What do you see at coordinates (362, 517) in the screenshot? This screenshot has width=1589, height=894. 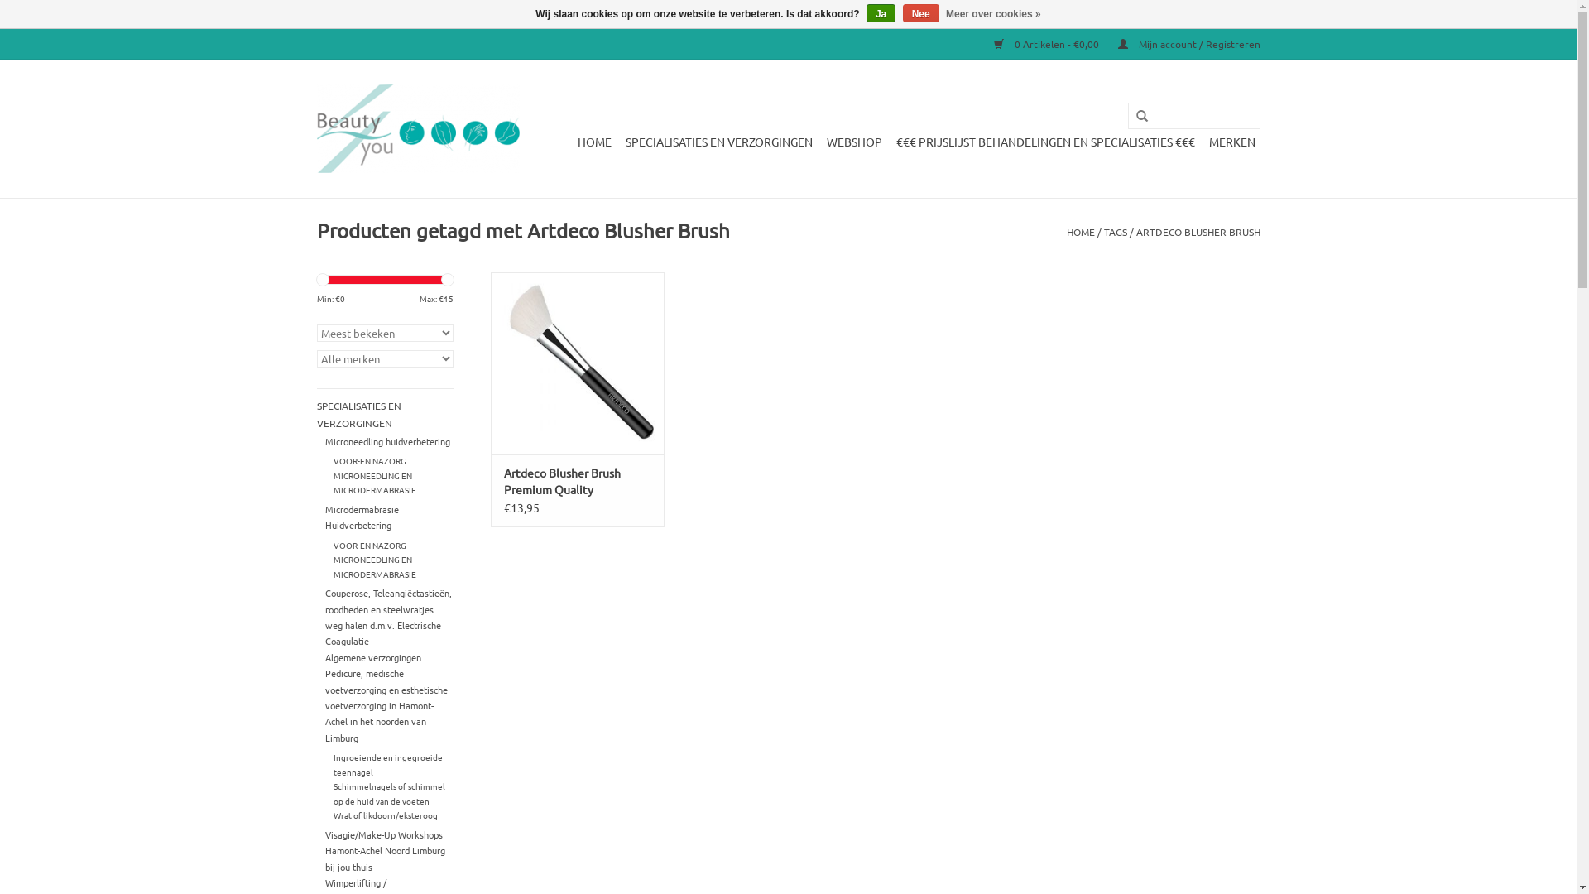 I see `Microdermabrasie Huidverbetering` at bounding box center [362, 517].